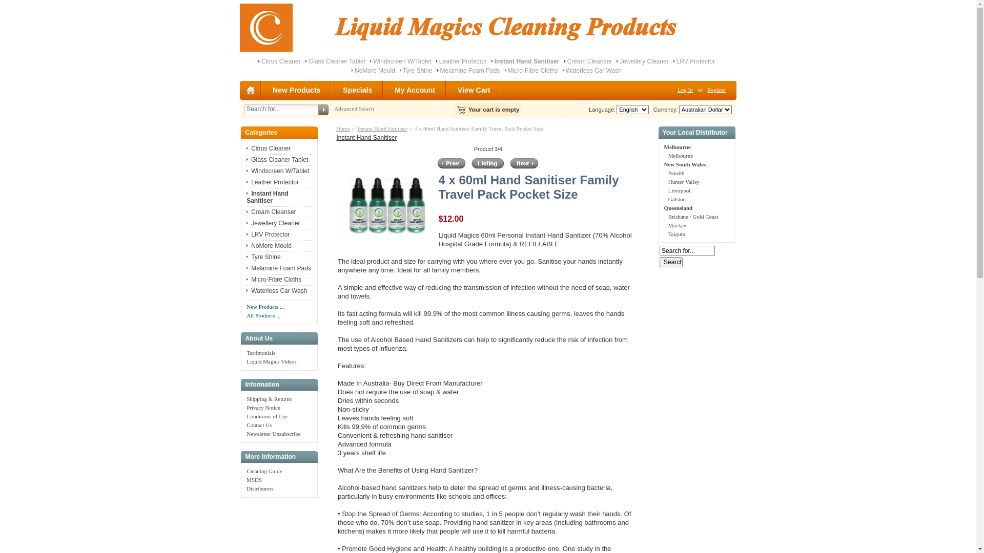  What do you see at coordinates (271, 212) in the screenshot?
I see `Cream Cleanser` at bounding box center [271, 212].